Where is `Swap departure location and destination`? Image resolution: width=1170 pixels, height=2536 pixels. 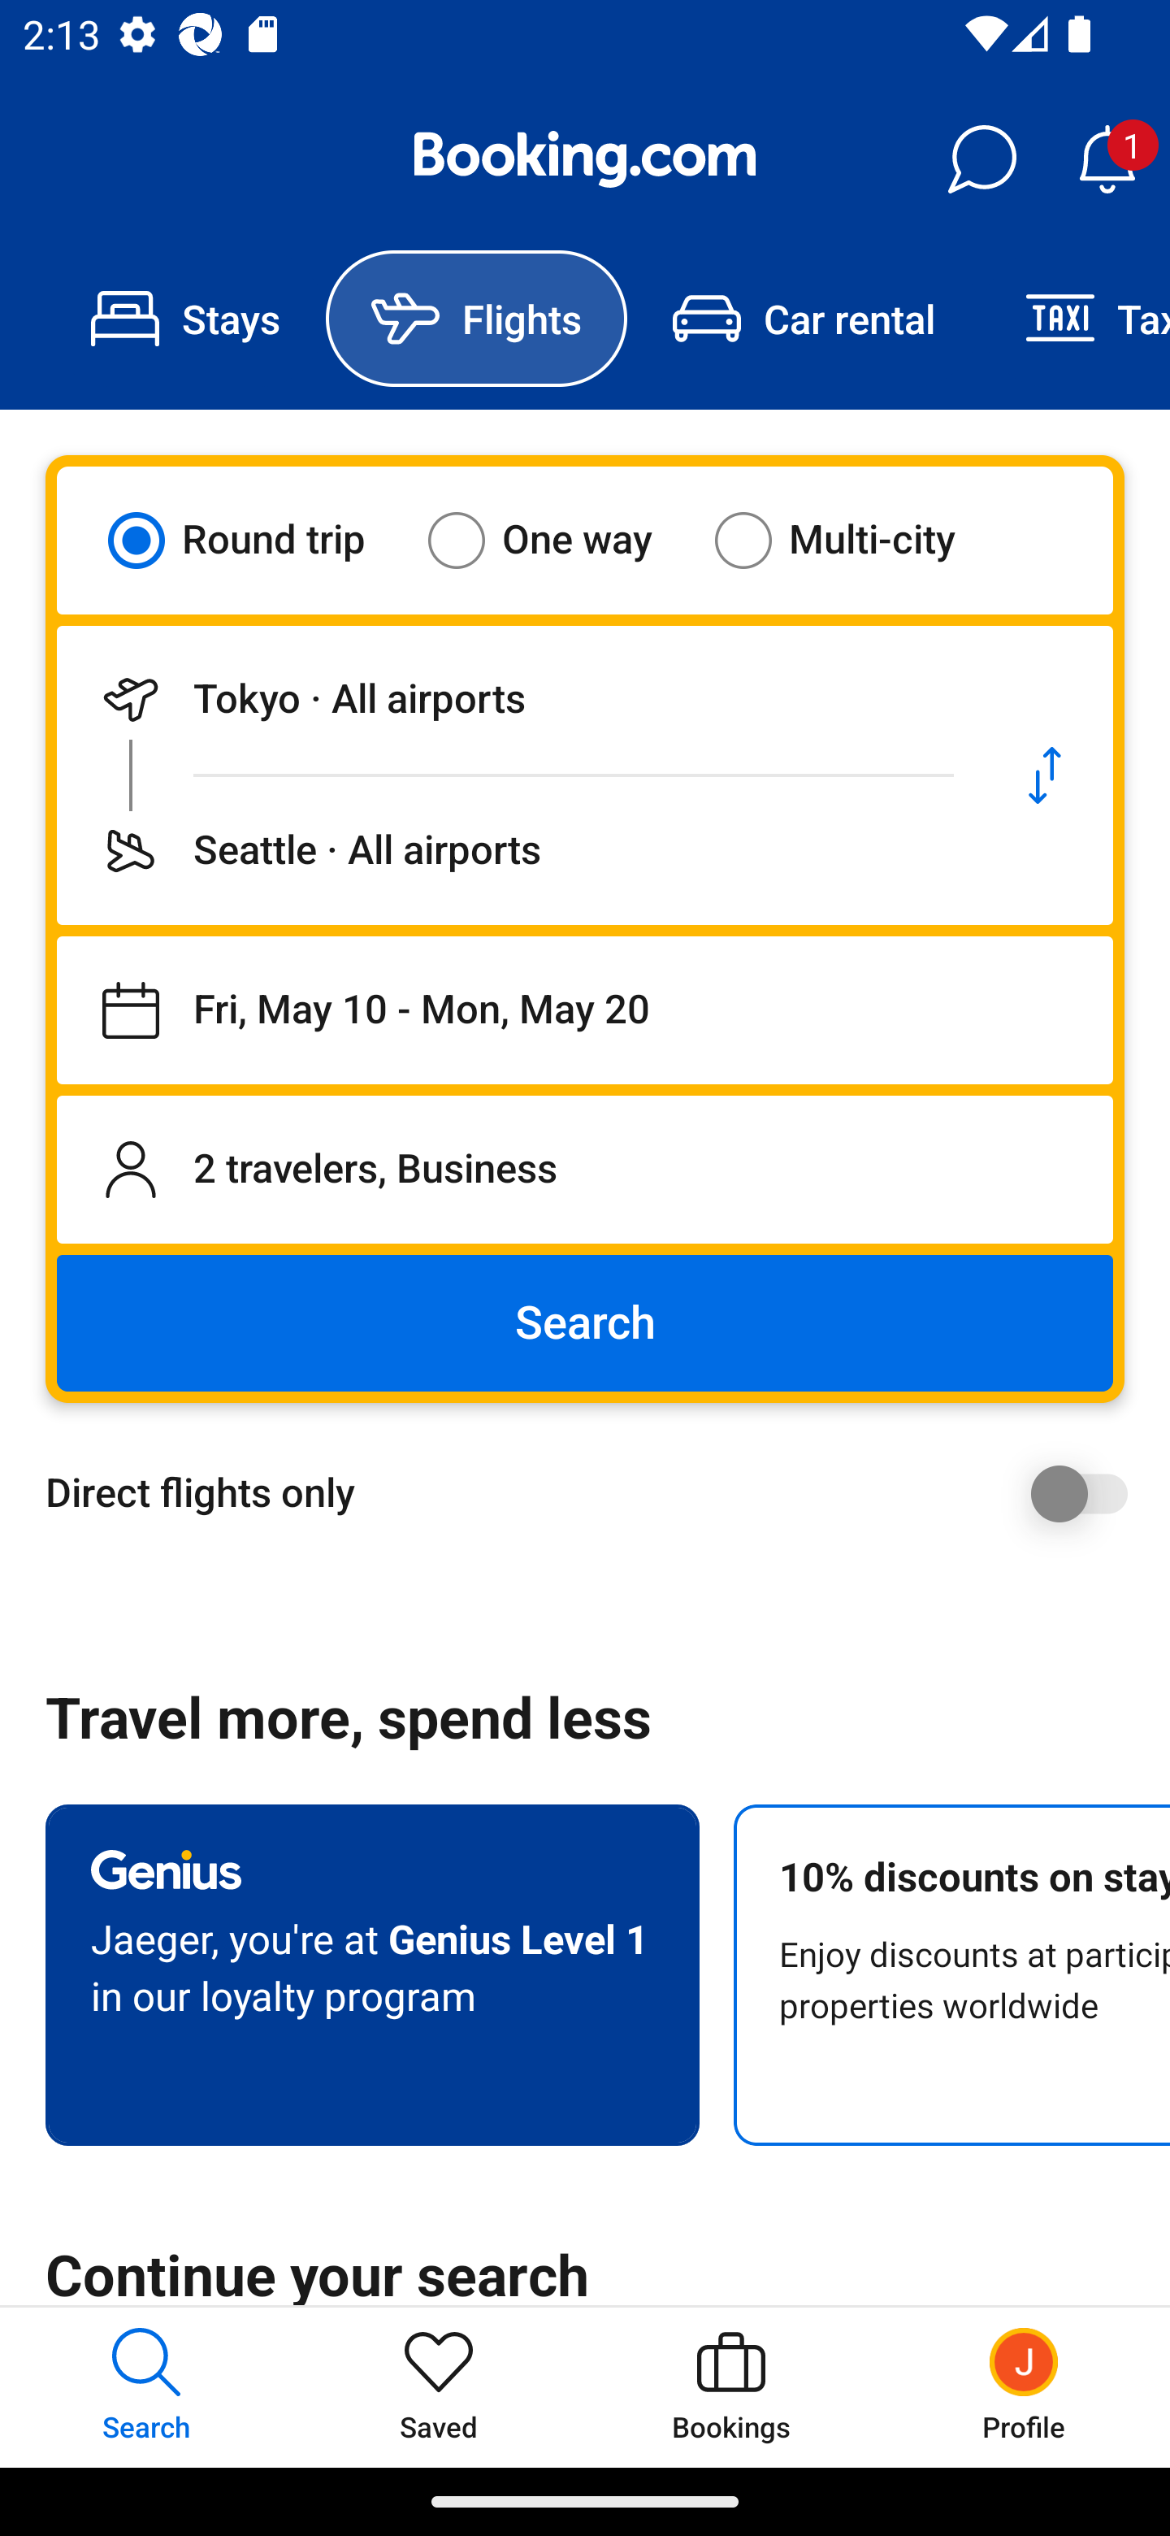
Swap departure location and destination is located at coordinates (1045, 775).